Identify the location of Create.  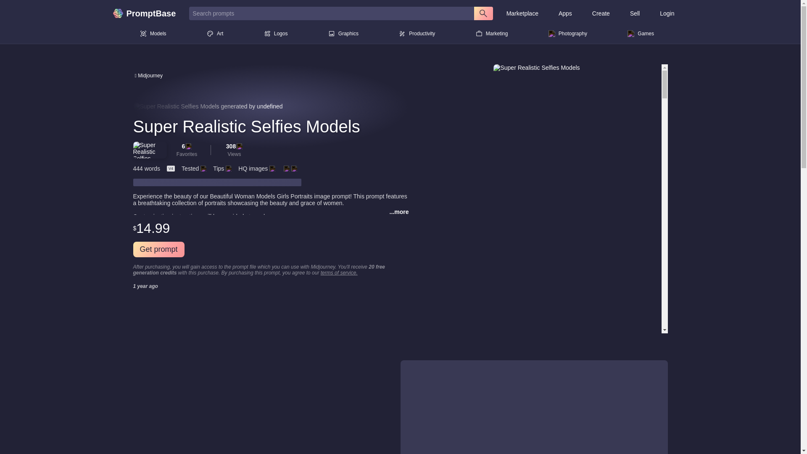
(601, 13).